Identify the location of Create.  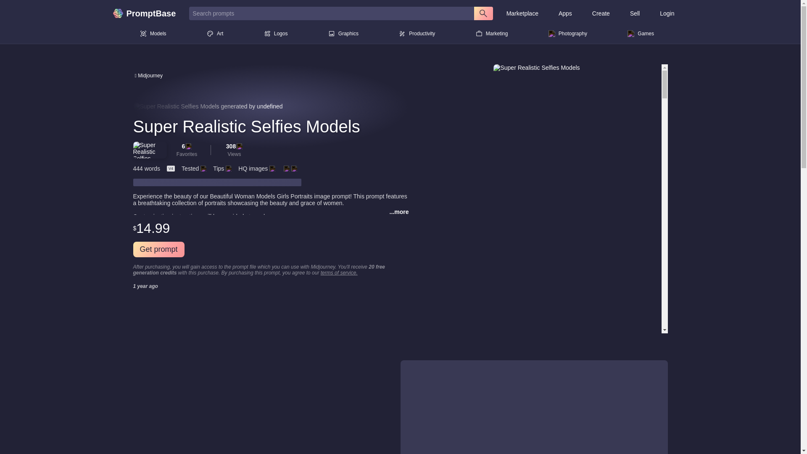
(601, 13).